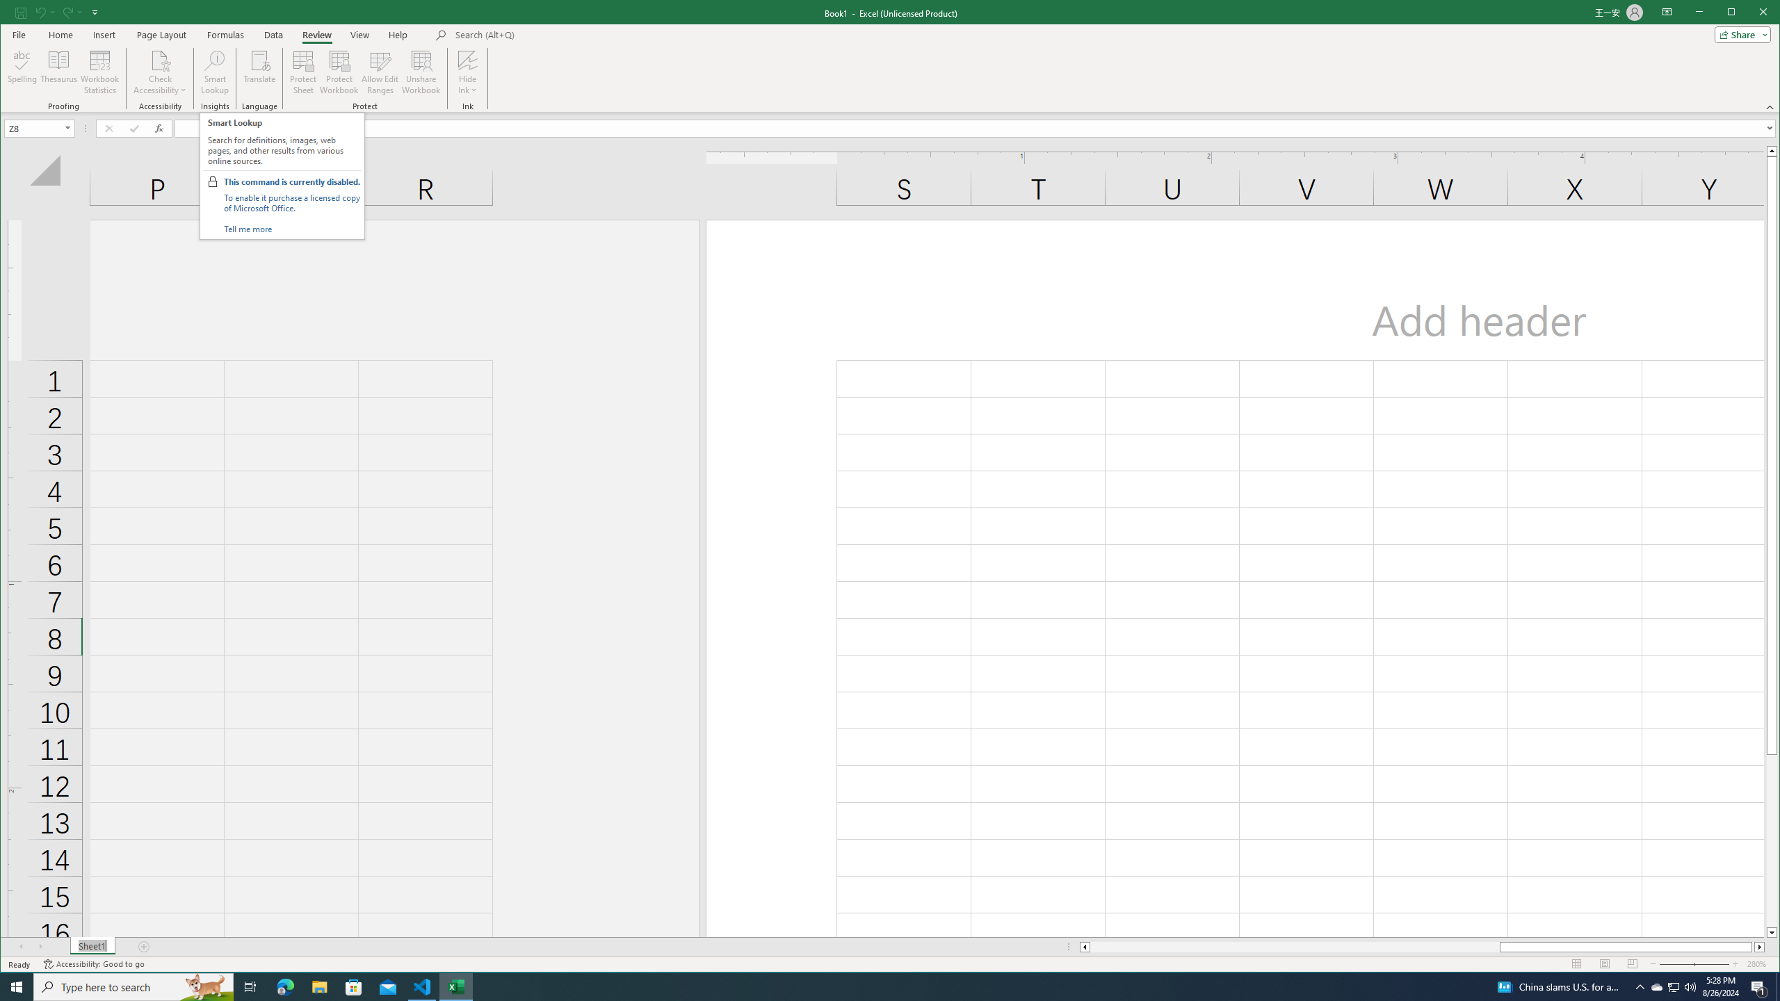  What do you see at coordinates (23, 72) in the screenshot?
I see `Spelling...` at bounding box center [23, 72].